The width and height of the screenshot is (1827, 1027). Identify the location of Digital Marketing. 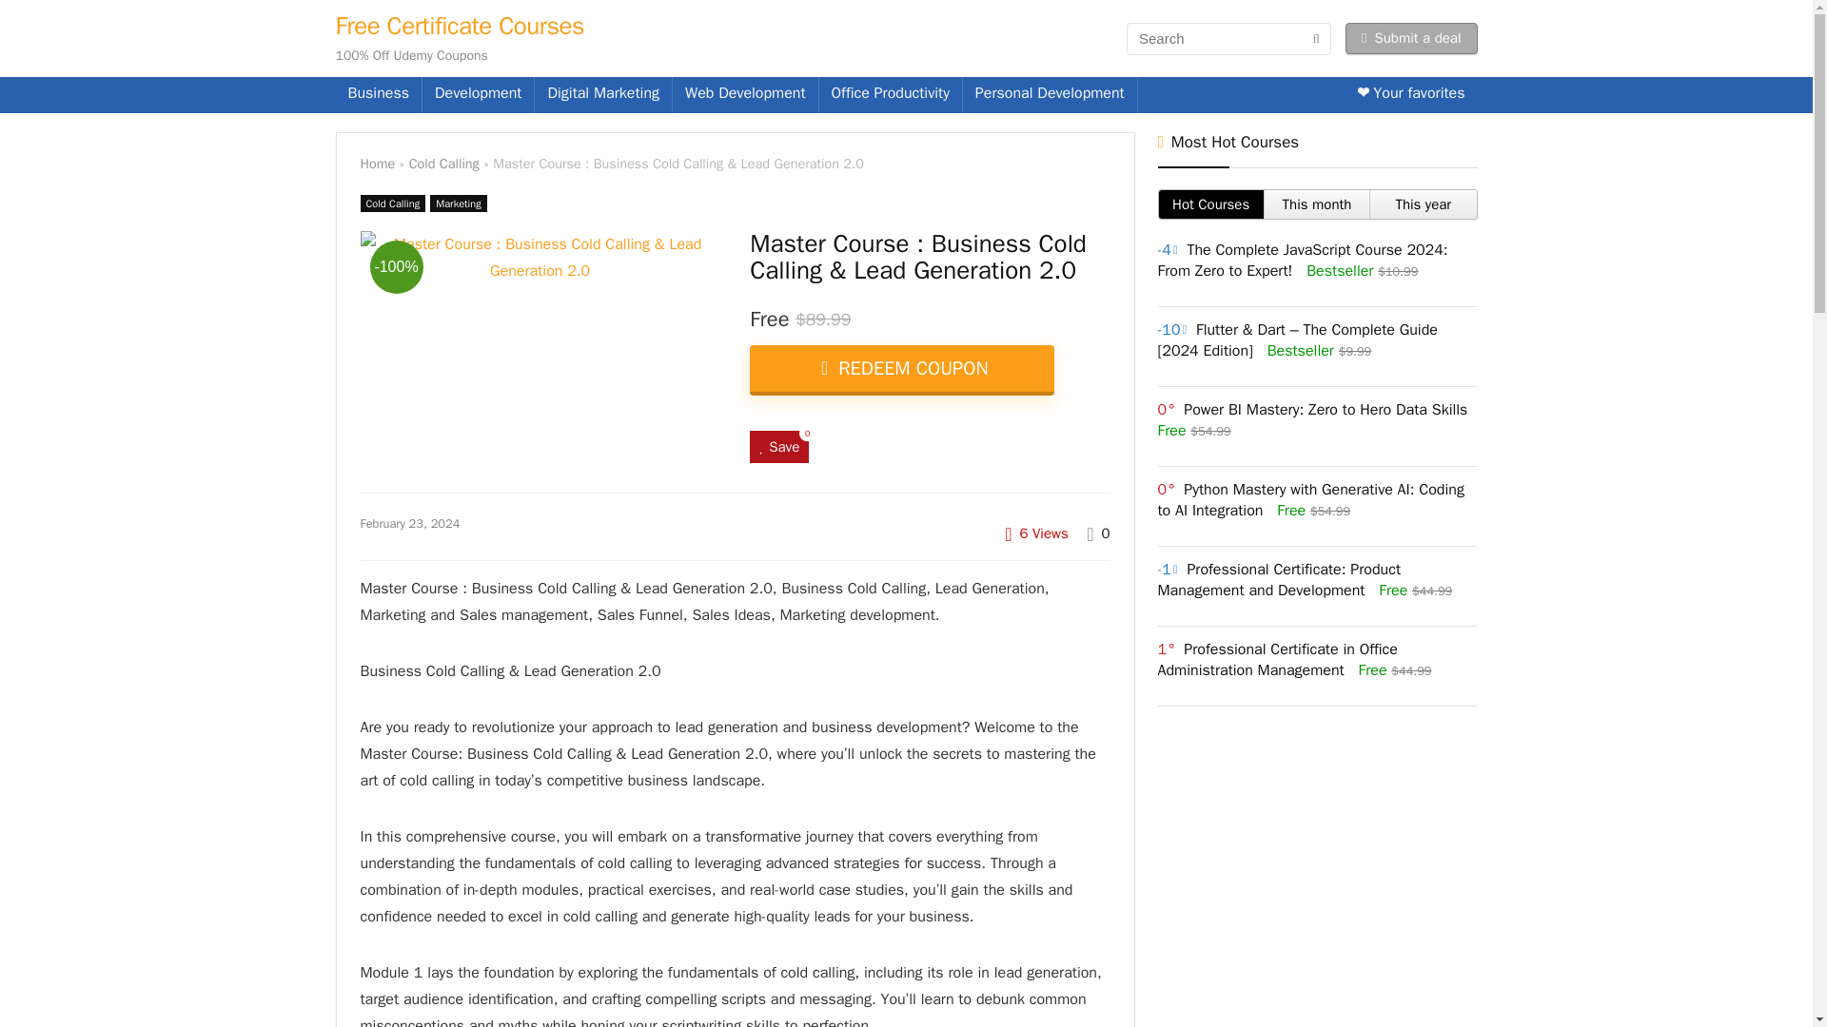
(603, 95).